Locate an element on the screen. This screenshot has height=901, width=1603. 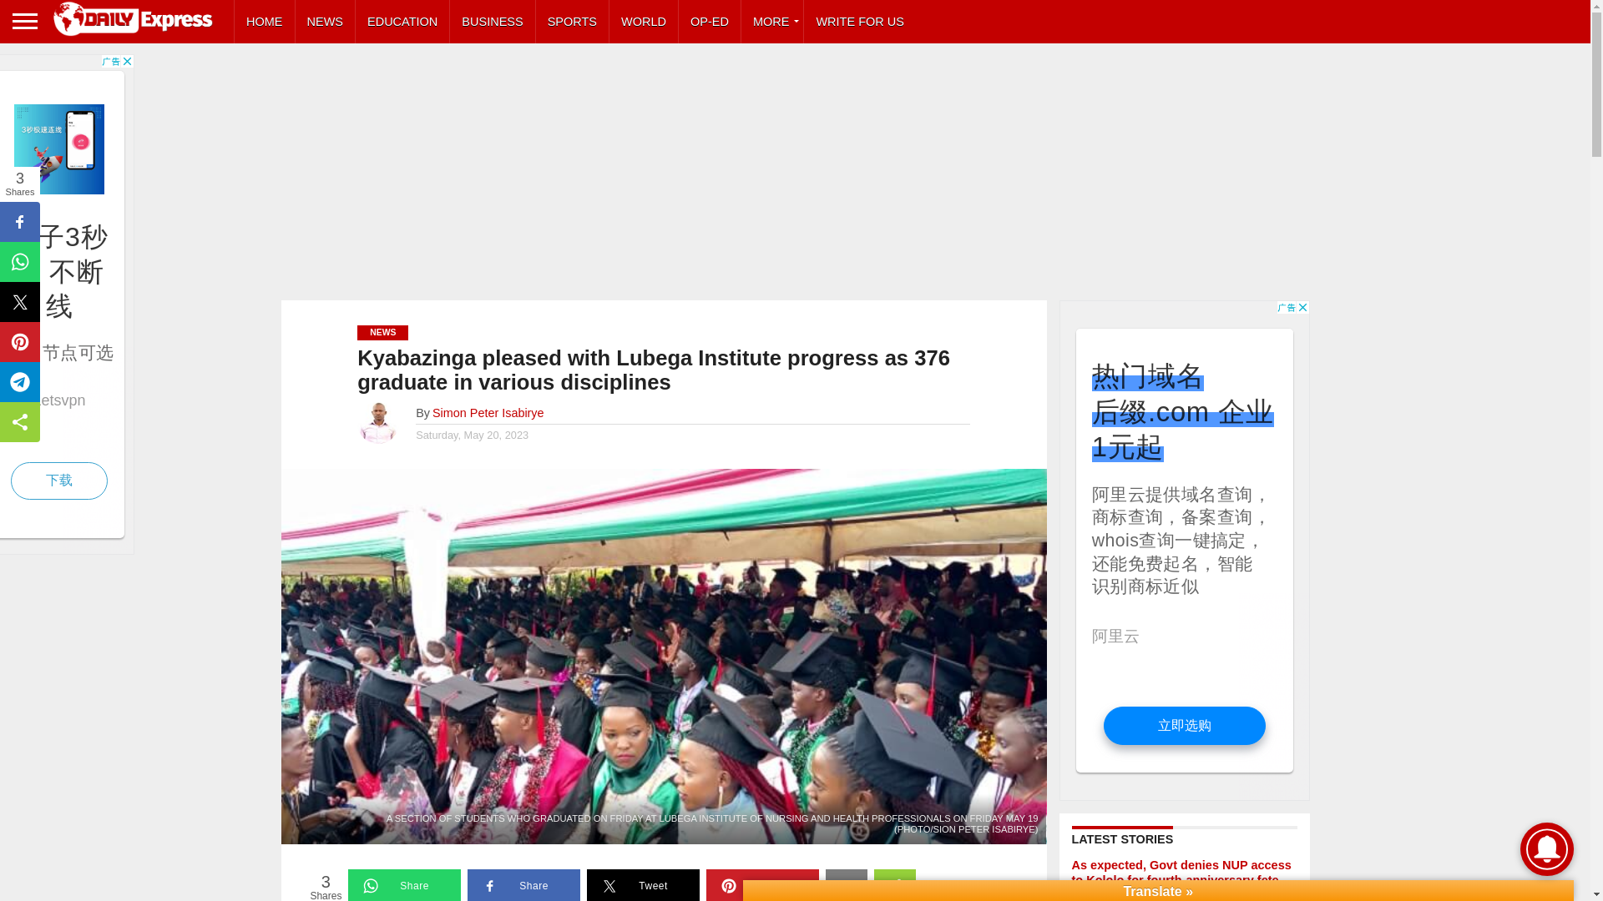
SPORTS is located at coordinates (572, 22).